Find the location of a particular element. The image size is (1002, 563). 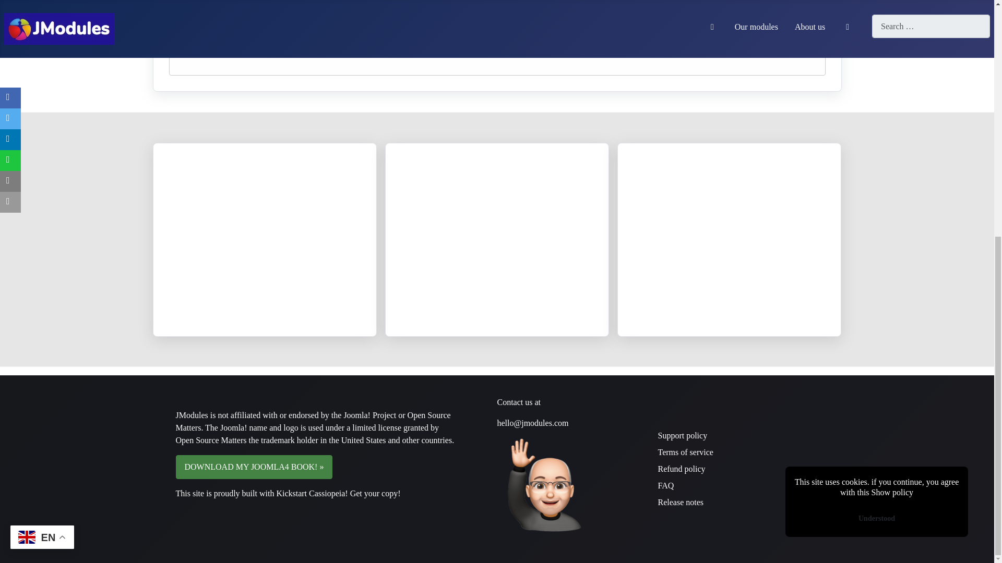

Open Source Matters is located at coordinates (308, 446).